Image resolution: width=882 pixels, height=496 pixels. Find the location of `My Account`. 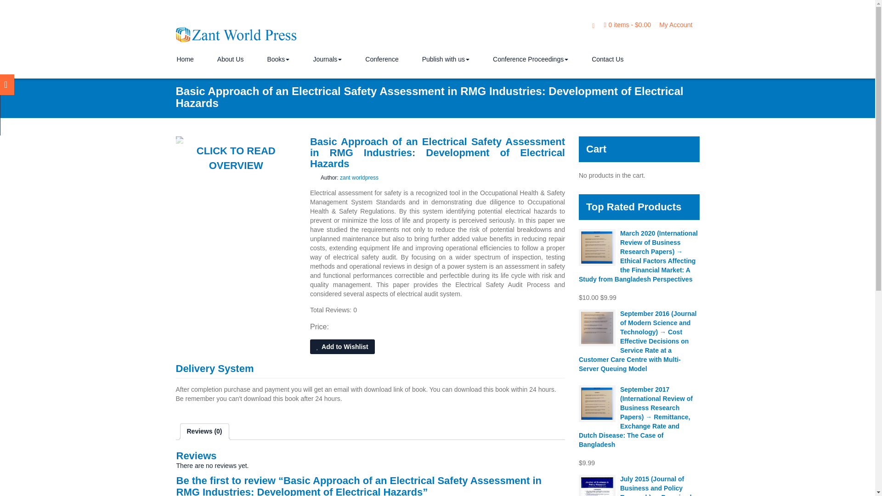

My Account is located at coordinates (675, 25).